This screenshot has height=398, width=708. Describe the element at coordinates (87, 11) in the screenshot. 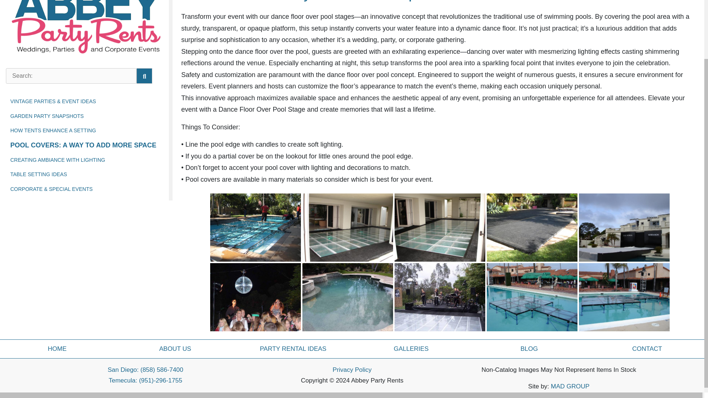

I see `Reliable. Responsive. Respectful.` at that location.